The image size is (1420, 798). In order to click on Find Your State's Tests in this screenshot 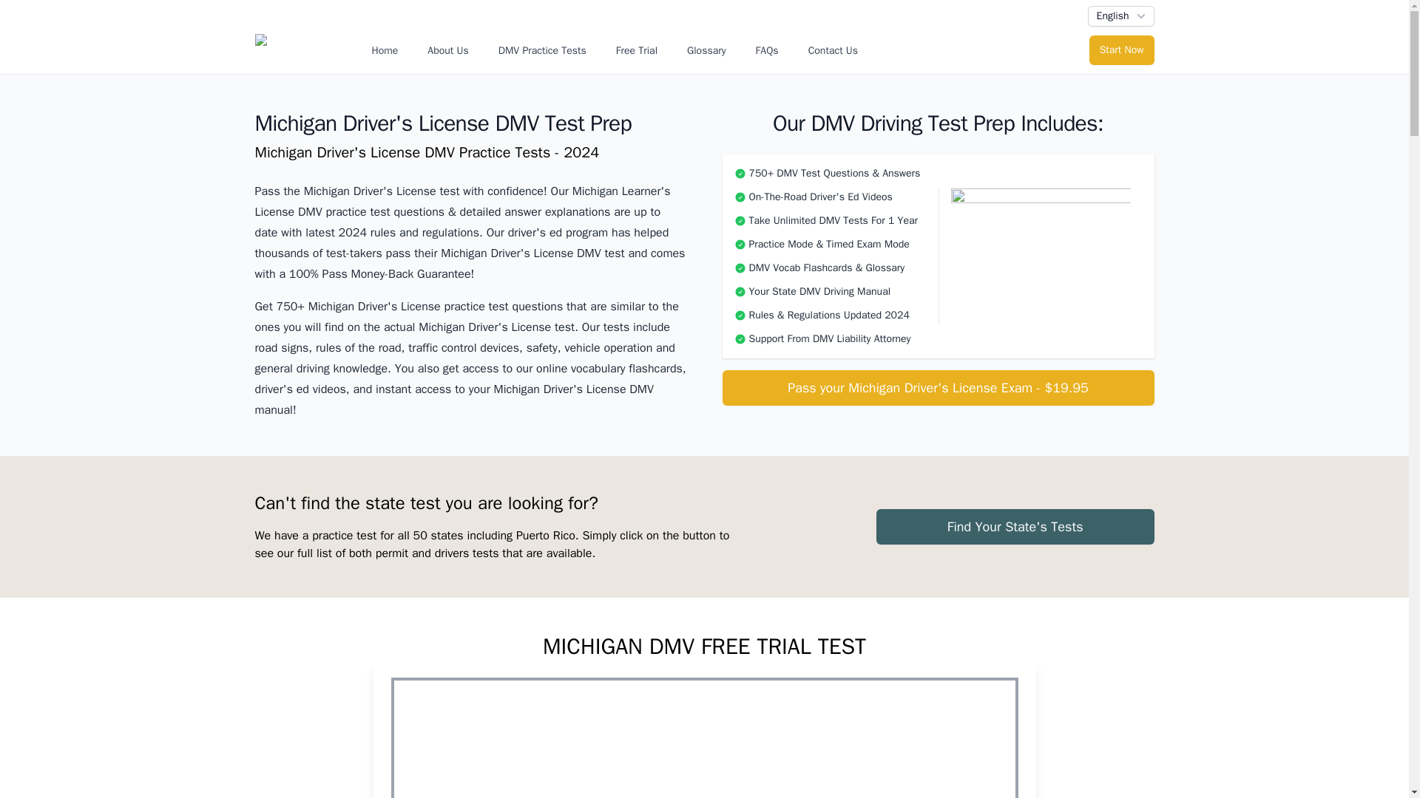, I will do `click(1015, 526)`.